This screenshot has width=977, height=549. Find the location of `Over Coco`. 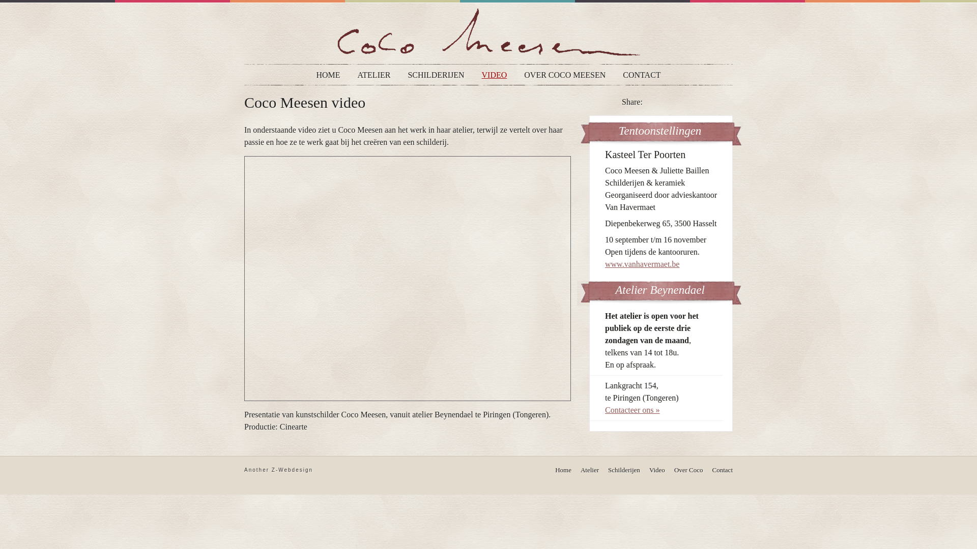

Over Coco is located at coordinates (689, 470).